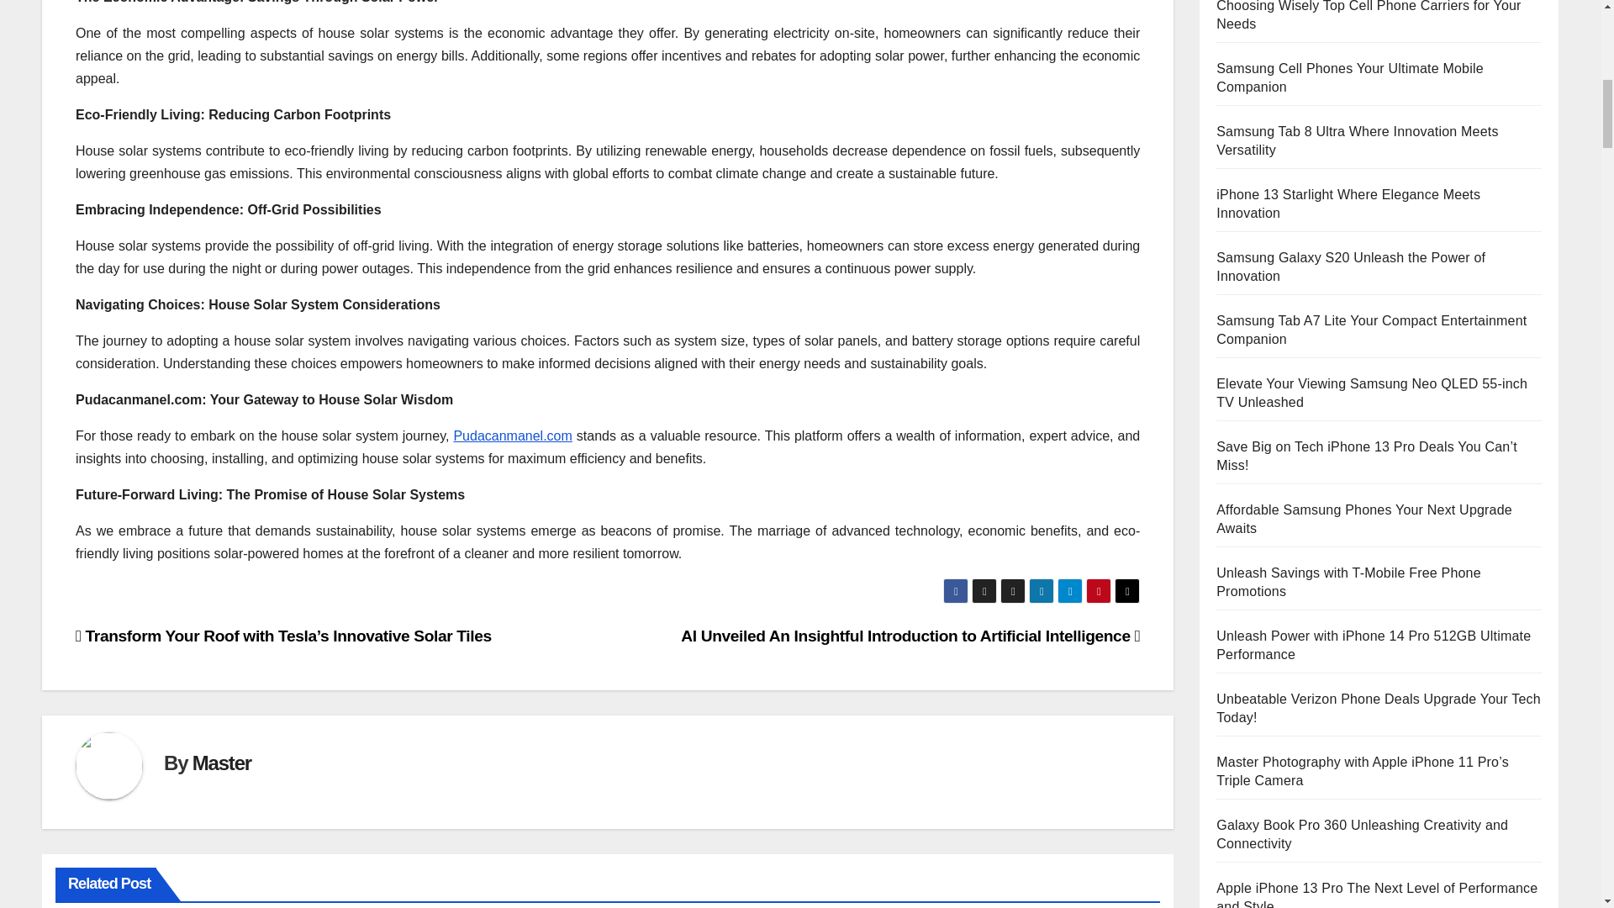  Describe the element at coordinates (512, 436) in the screenshot. I see `Pudacanmanel.com` at that location.